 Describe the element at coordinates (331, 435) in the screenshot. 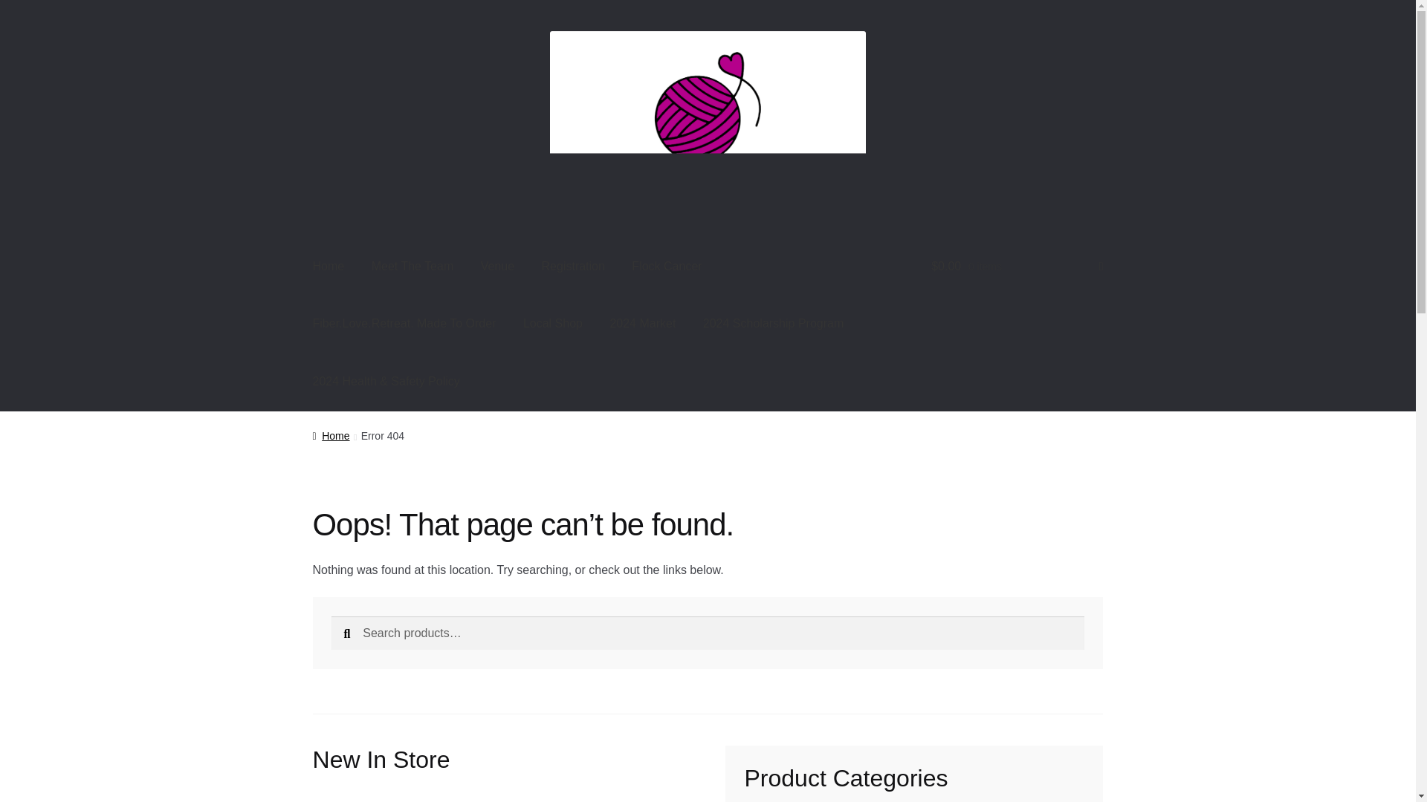

I see `Home` at that location.